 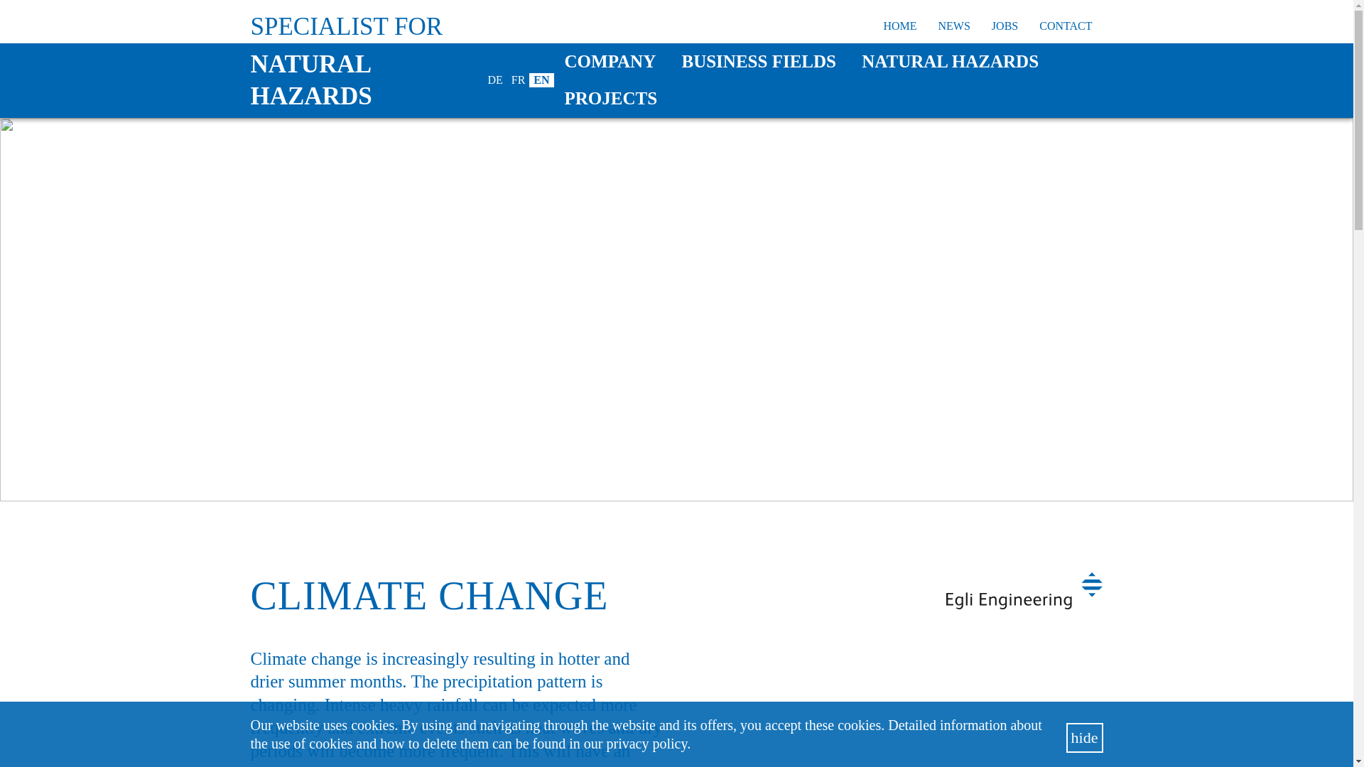 What do you see at coordinates (1065, 27) in the screenshot?
I see `Contact` at bounding box center [1065, 27].